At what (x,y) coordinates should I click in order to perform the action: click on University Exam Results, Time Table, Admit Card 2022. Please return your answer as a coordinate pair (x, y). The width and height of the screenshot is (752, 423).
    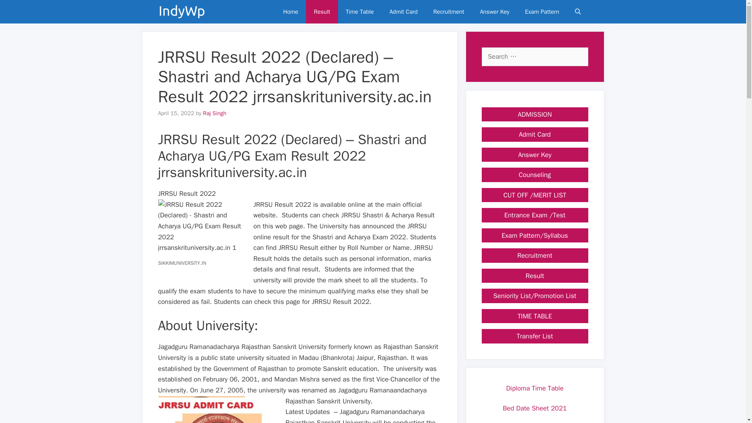
    Looking at the image, I should click on (183, 12).